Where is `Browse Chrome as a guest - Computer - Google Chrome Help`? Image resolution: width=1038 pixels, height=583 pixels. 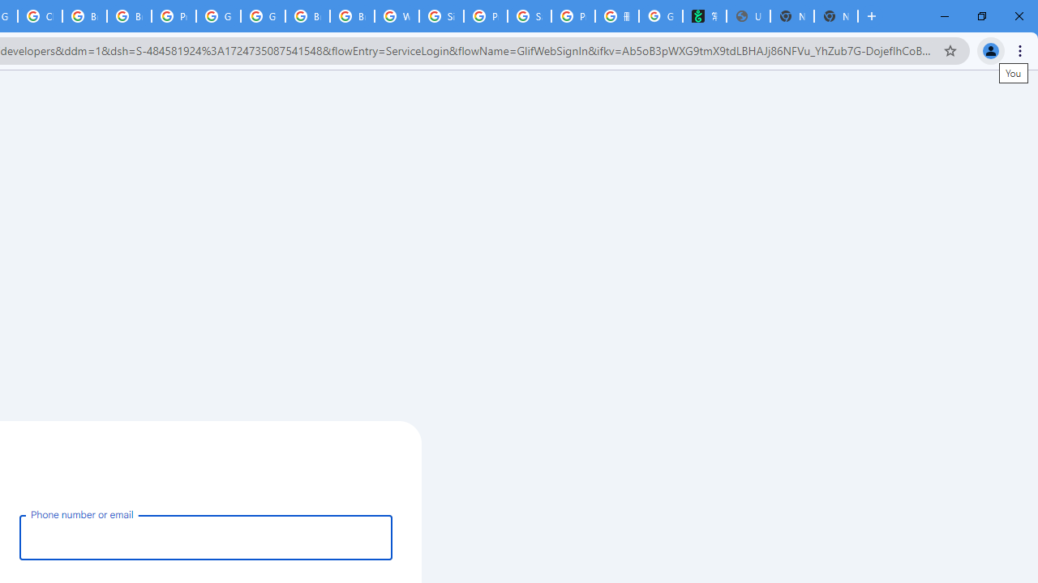 Browse Chrome as a guest - Computer - Google Chrome Help is located at coordinates (352, 16).